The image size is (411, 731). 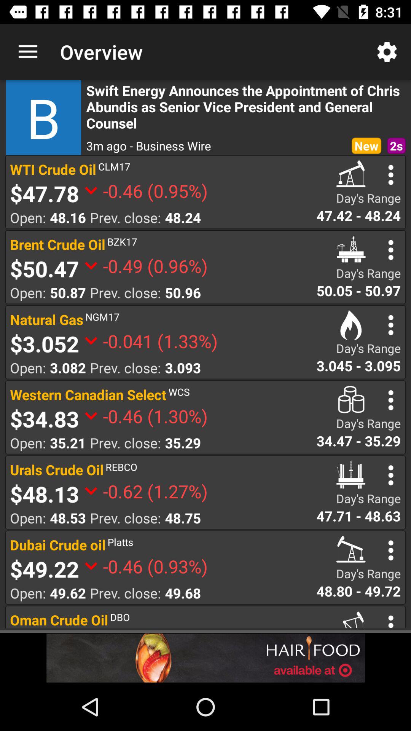 I want to click on more information, so click(x=390, y=175).